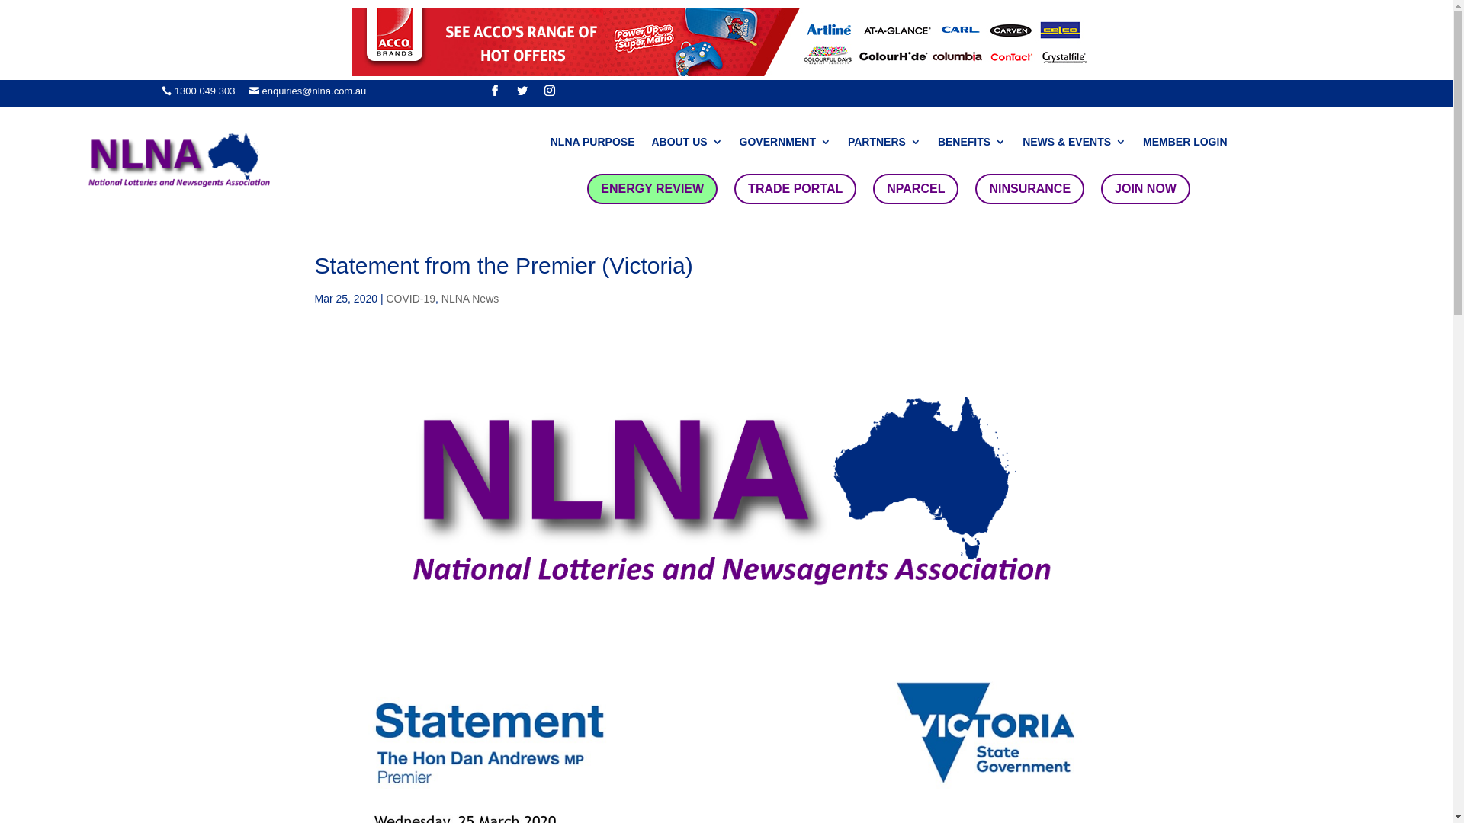 Image resolution: width=1464 pixels, height=823 pixels. Describe the element at coordinates (1074, 145) in the screenshot. I see `NEWS & EVENTS` at that location.